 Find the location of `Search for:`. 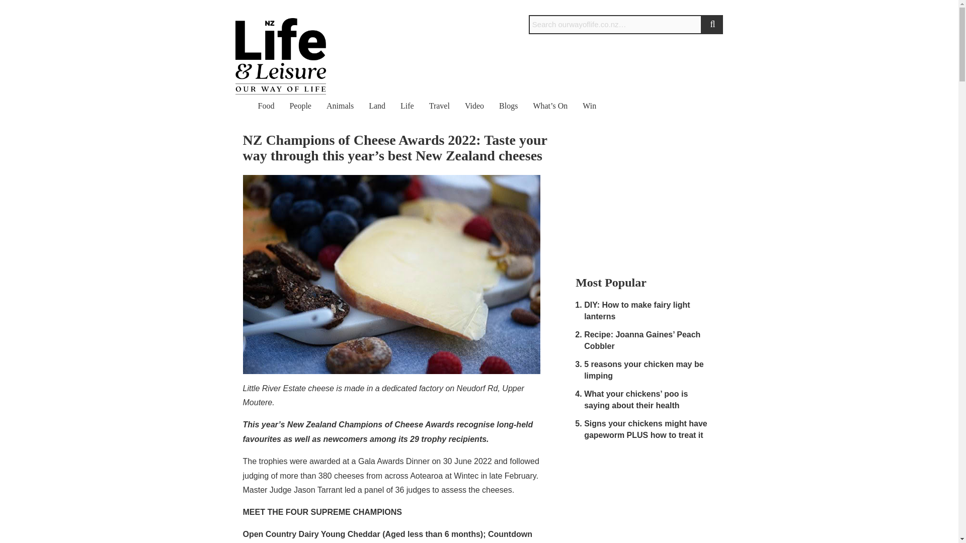

Search for: is located at coordinates (615, 25).